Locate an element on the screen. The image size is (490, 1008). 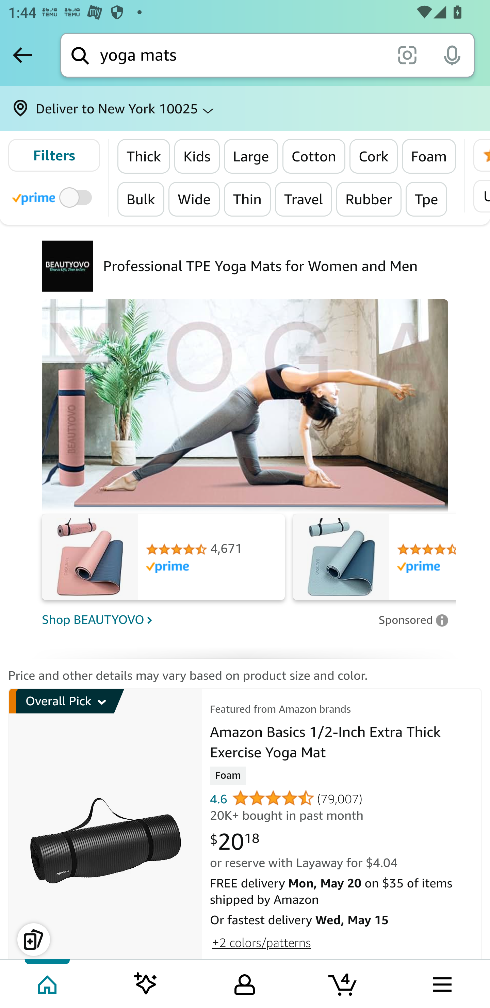
Bulk is located at coordinates (141, 199).